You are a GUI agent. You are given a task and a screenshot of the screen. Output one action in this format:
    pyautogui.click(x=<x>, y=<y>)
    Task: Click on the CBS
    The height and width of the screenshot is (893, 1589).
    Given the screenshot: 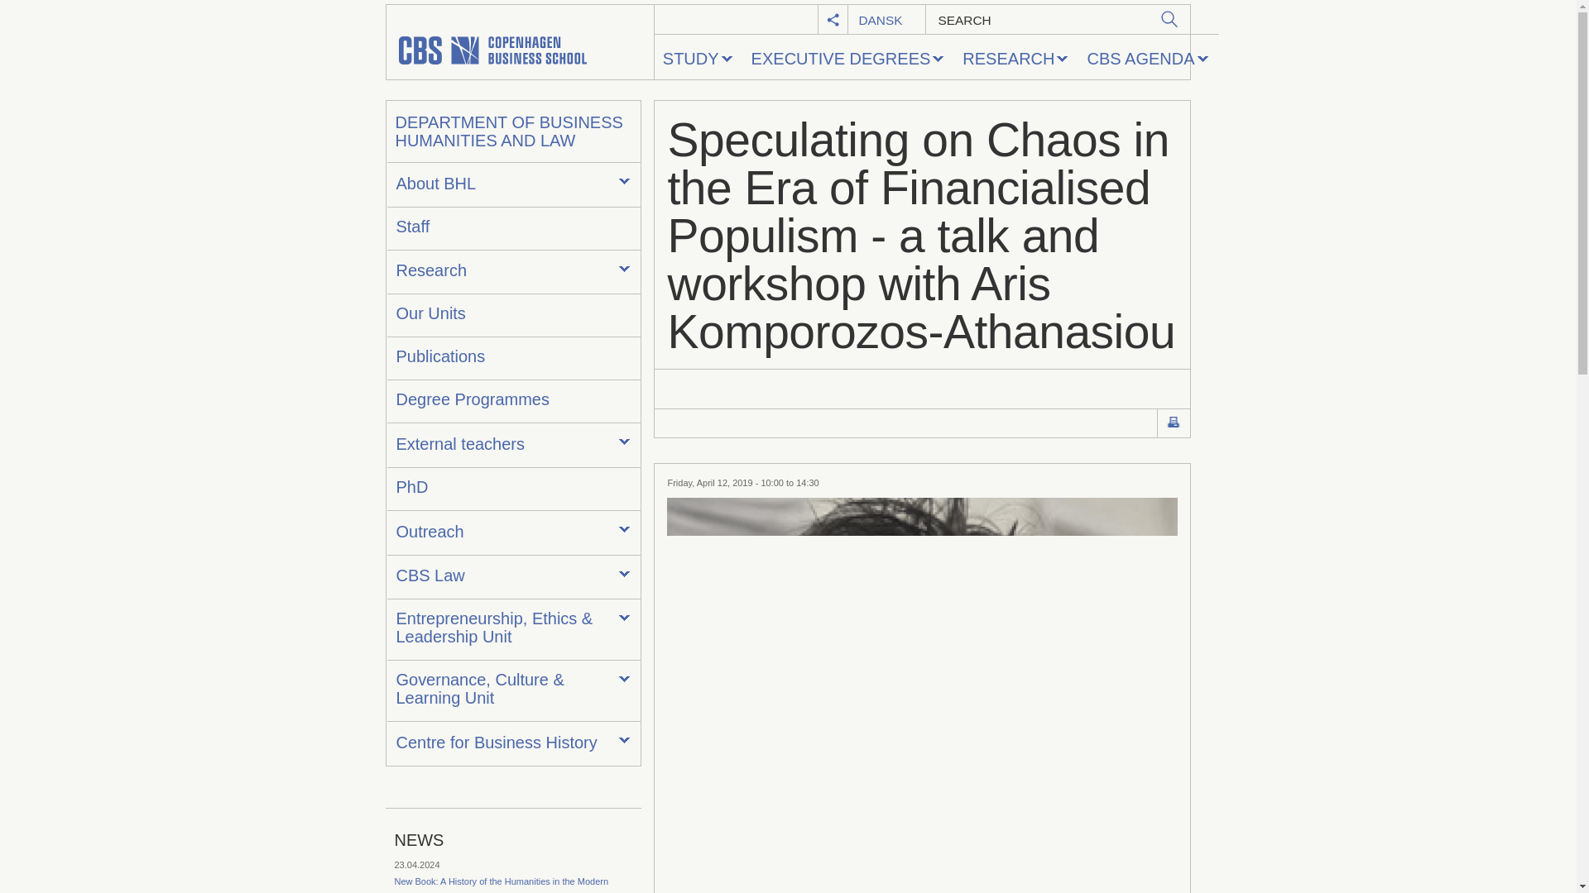 What is the action you would take?
    pyautogui.click(x=520, y=42)
    